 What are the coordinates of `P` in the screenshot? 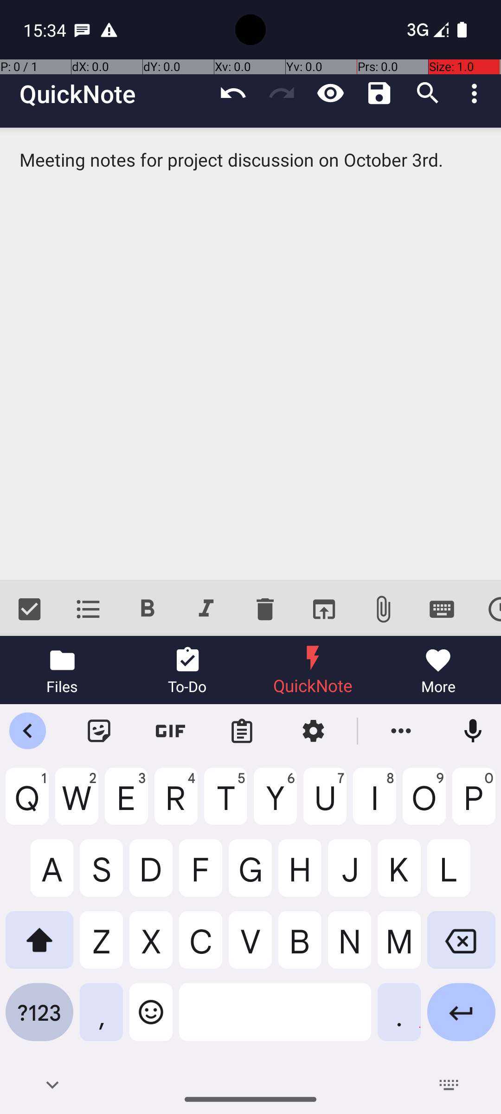 It's located at (474, 803).